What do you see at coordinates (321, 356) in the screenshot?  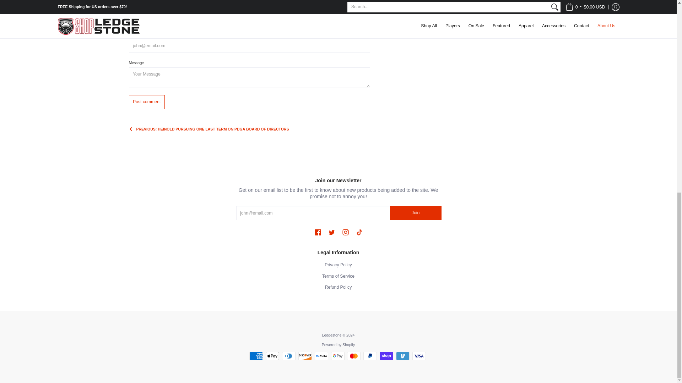 I see `Meta Pay` at bounding box center [321, 356].